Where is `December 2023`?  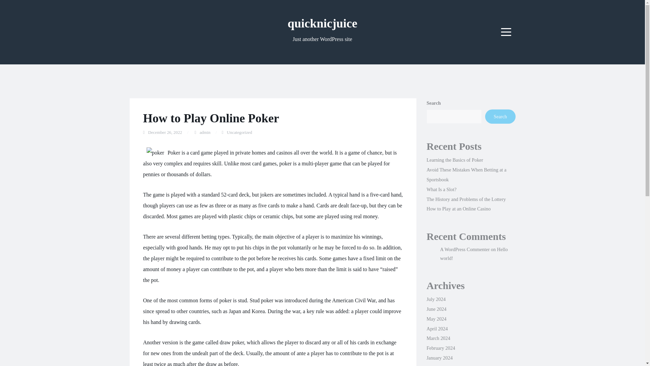 December 2023 is located at coordinates (442, 365).